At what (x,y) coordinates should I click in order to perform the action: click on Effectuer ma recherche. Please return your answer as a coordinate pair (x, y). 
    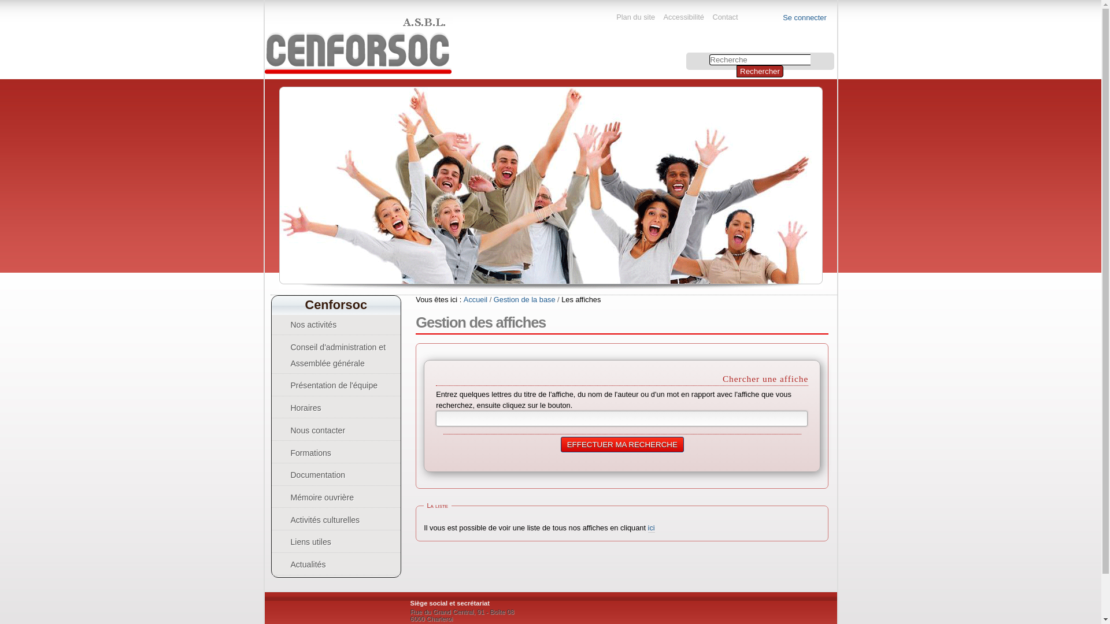
    Looking at the image, I should click on (622, 445).